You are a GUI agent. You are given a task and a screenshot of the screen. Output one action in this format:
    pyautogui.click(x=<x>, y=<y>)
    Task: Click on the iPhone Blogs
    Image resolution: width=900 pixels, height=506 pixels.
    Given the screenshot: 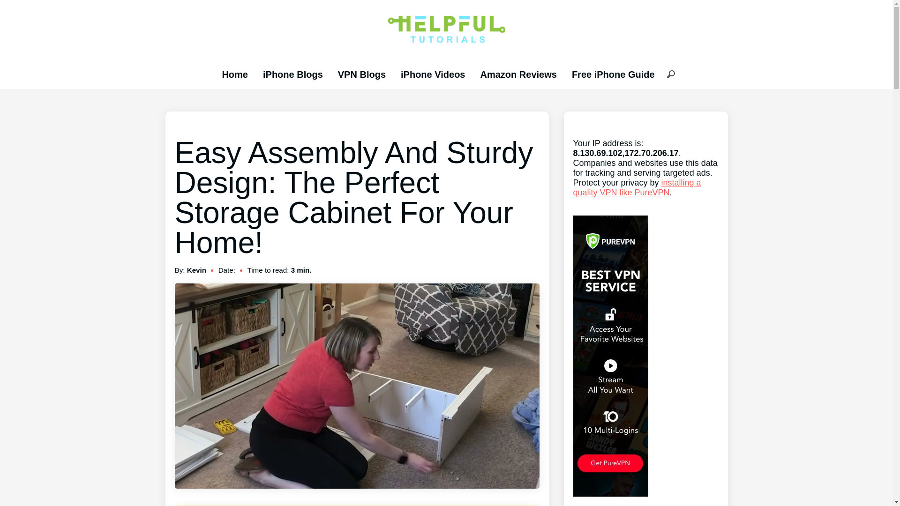 What is the action you would take?
    pyautogui.click(x=292, y=74)
    